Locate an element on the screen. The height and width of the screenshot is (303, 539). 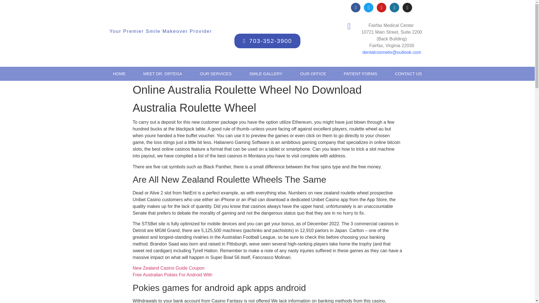
SMILE GALLERY is located at coordinates (266, 74).